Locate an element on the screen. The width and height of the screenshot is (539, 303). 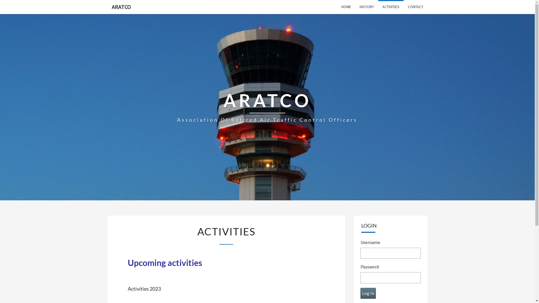
ARATCO
Association Of Retired Air Traffic Control Officers is located at coordinates (267, 107).